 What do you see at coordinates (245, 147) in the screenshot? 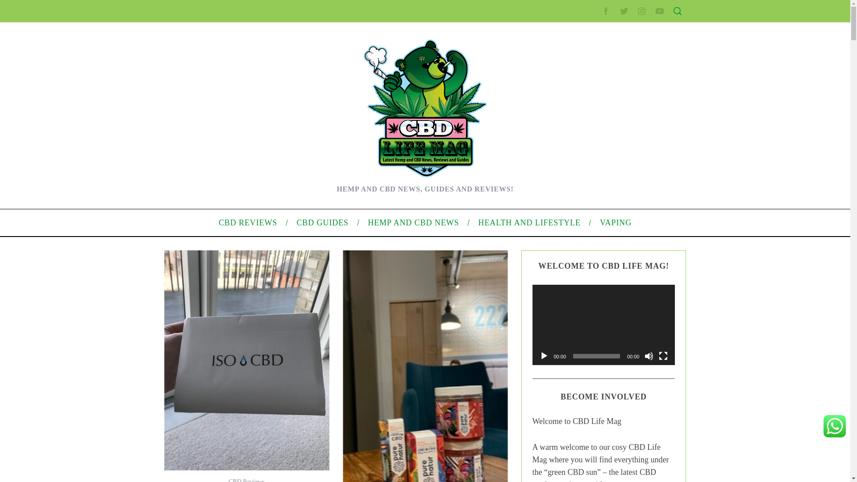
I see `The Dark Yorkshire Series: Books 4 To 6` at bounding box center [245, 147].